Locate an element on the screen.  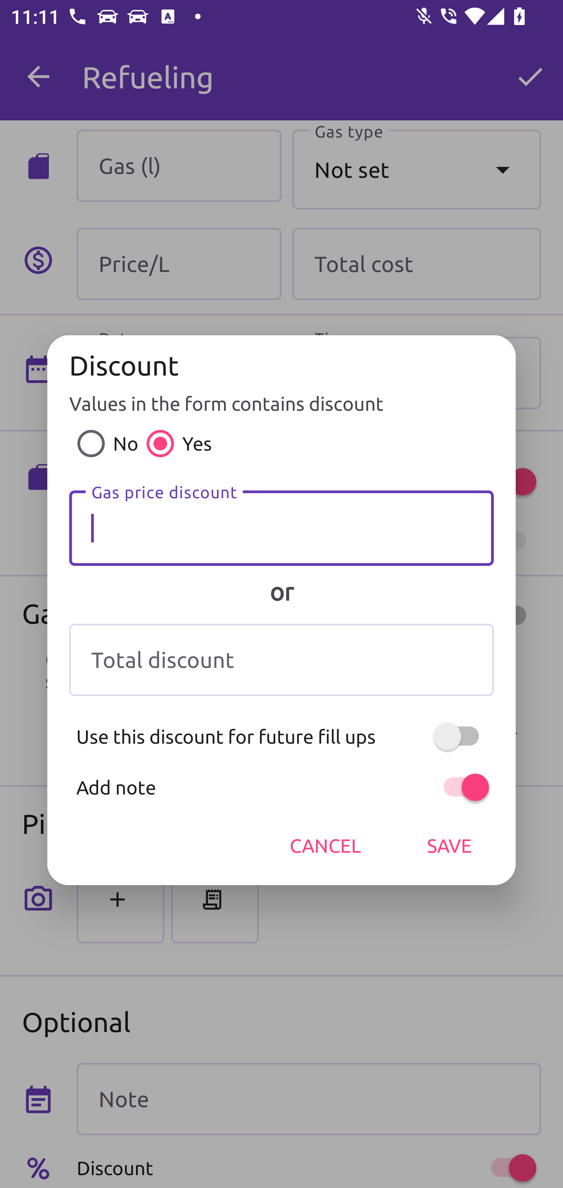
Gas price discount is located at coordinates (281, 528).